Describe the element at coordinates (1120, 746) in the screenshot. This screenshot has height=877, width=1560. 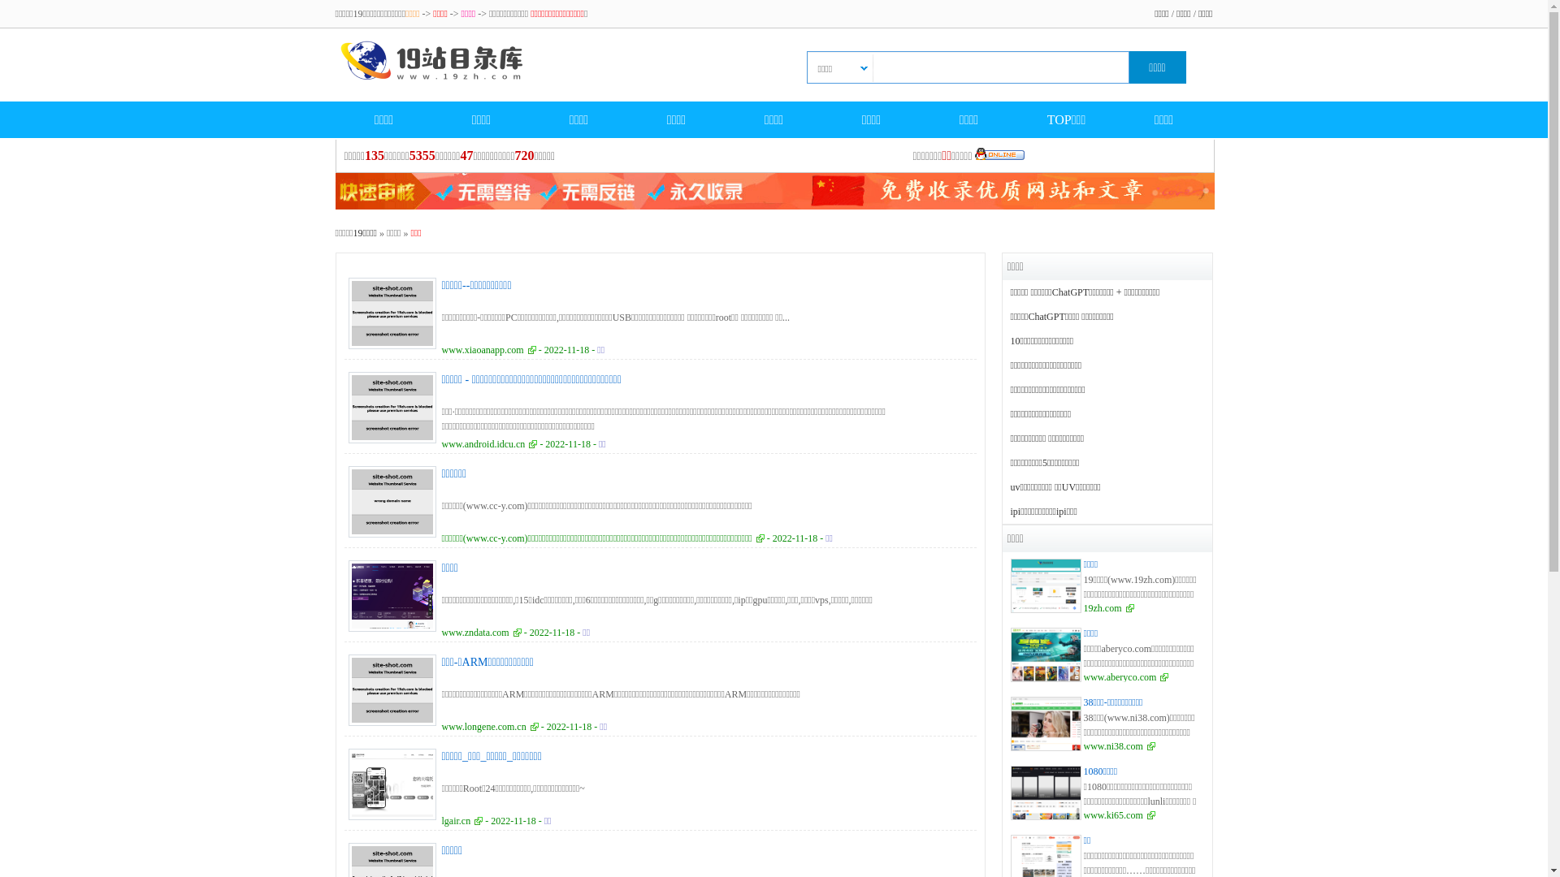
I see `www.ni38.com` at that location.